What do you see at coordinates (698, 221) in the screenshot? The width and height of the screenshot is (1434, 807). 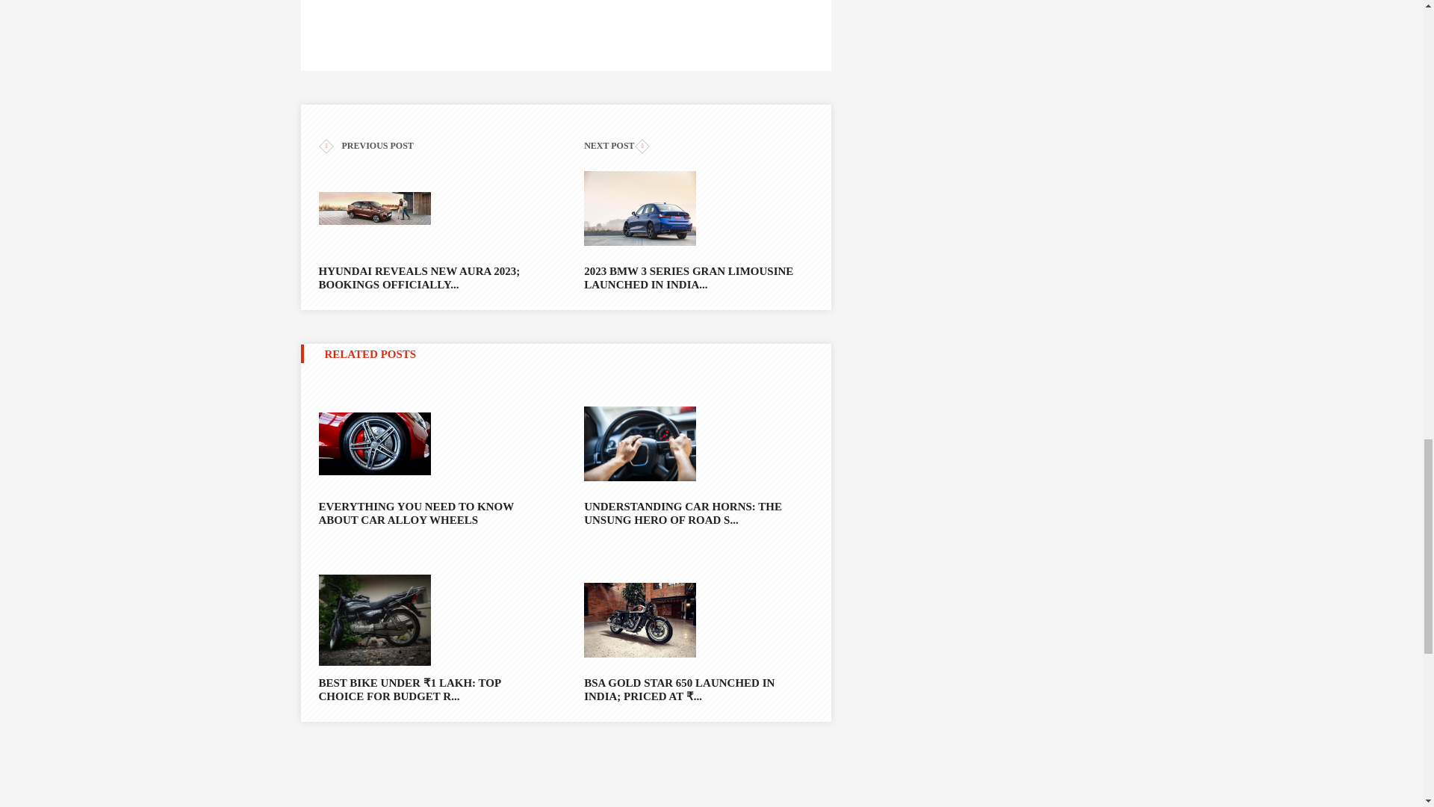 I see `2023 BMW 3 SERIES GRAN LIMOUSINE LAUNCHED IN INDIA...` at bounding box center [698, 221].